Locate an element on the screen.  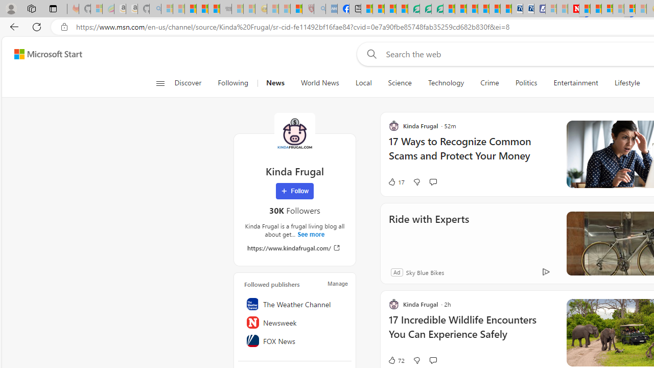
Sky Blue Bikes is located at coordinates (425, 272).